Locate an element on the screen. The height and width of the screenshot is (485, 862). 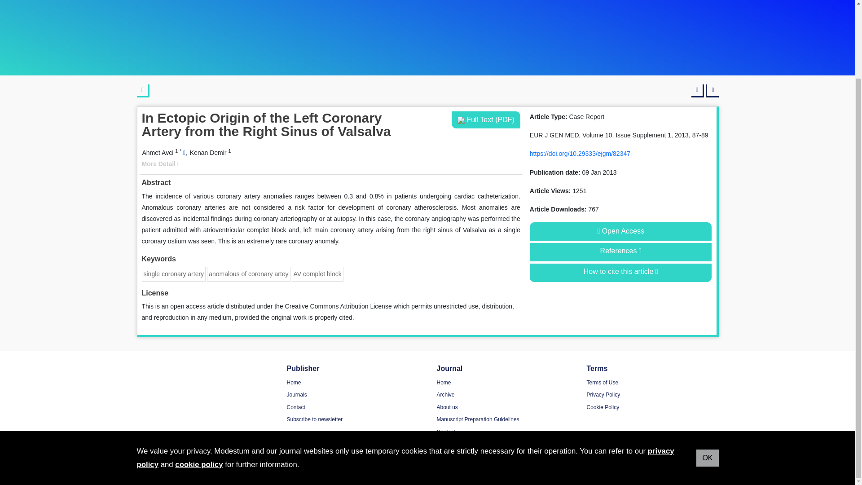
Back to article list is located at coordinates (143, 91).